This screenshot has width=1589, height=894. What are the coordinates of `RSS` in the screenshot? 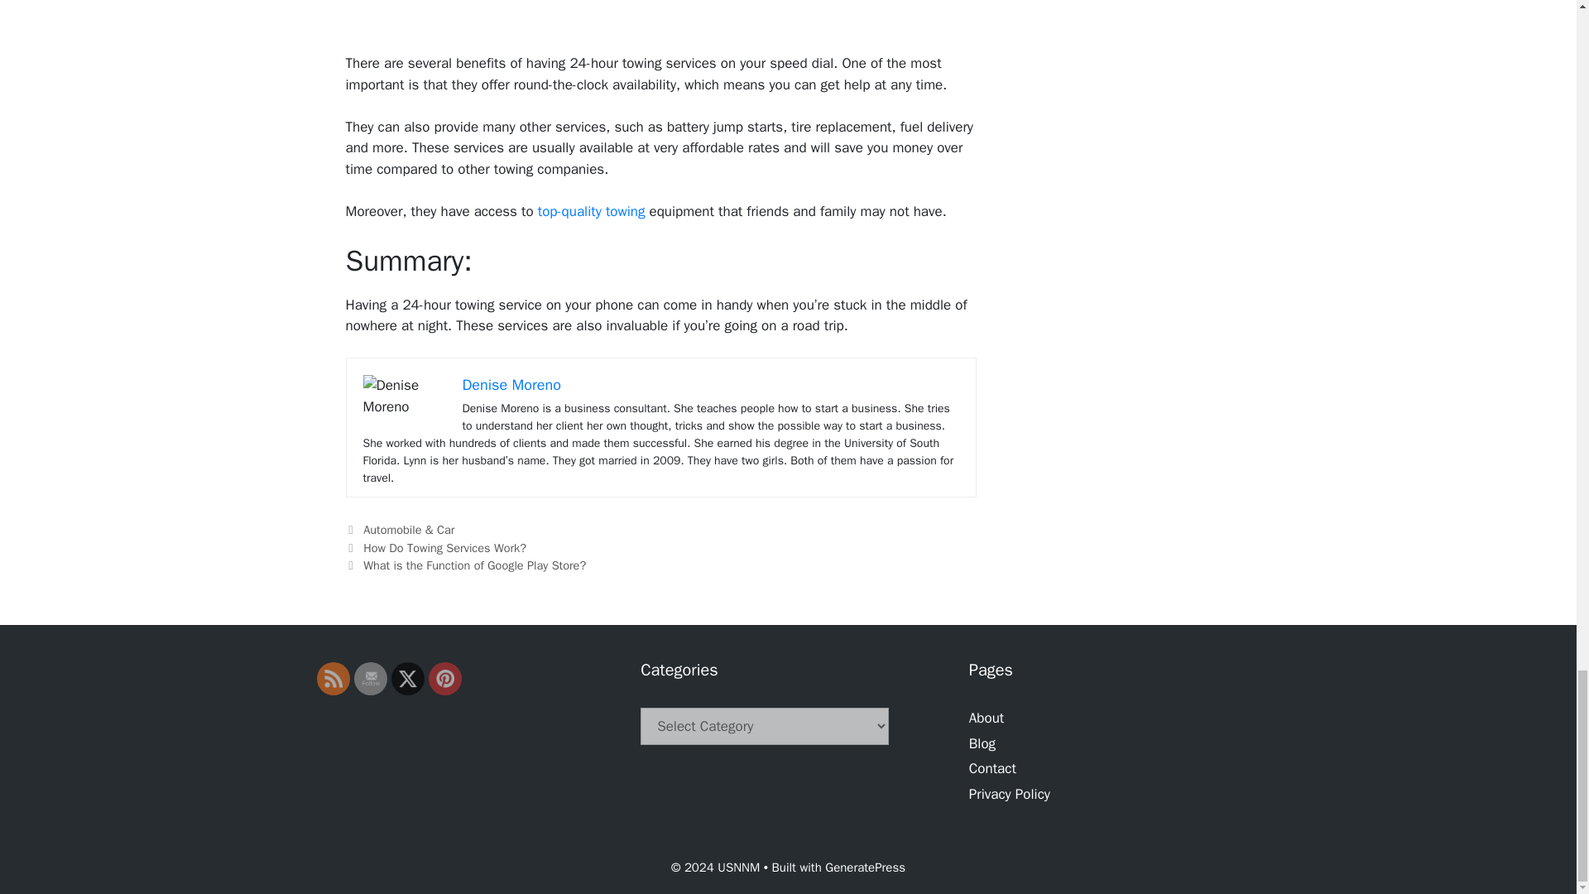 It's located at (333, 678).